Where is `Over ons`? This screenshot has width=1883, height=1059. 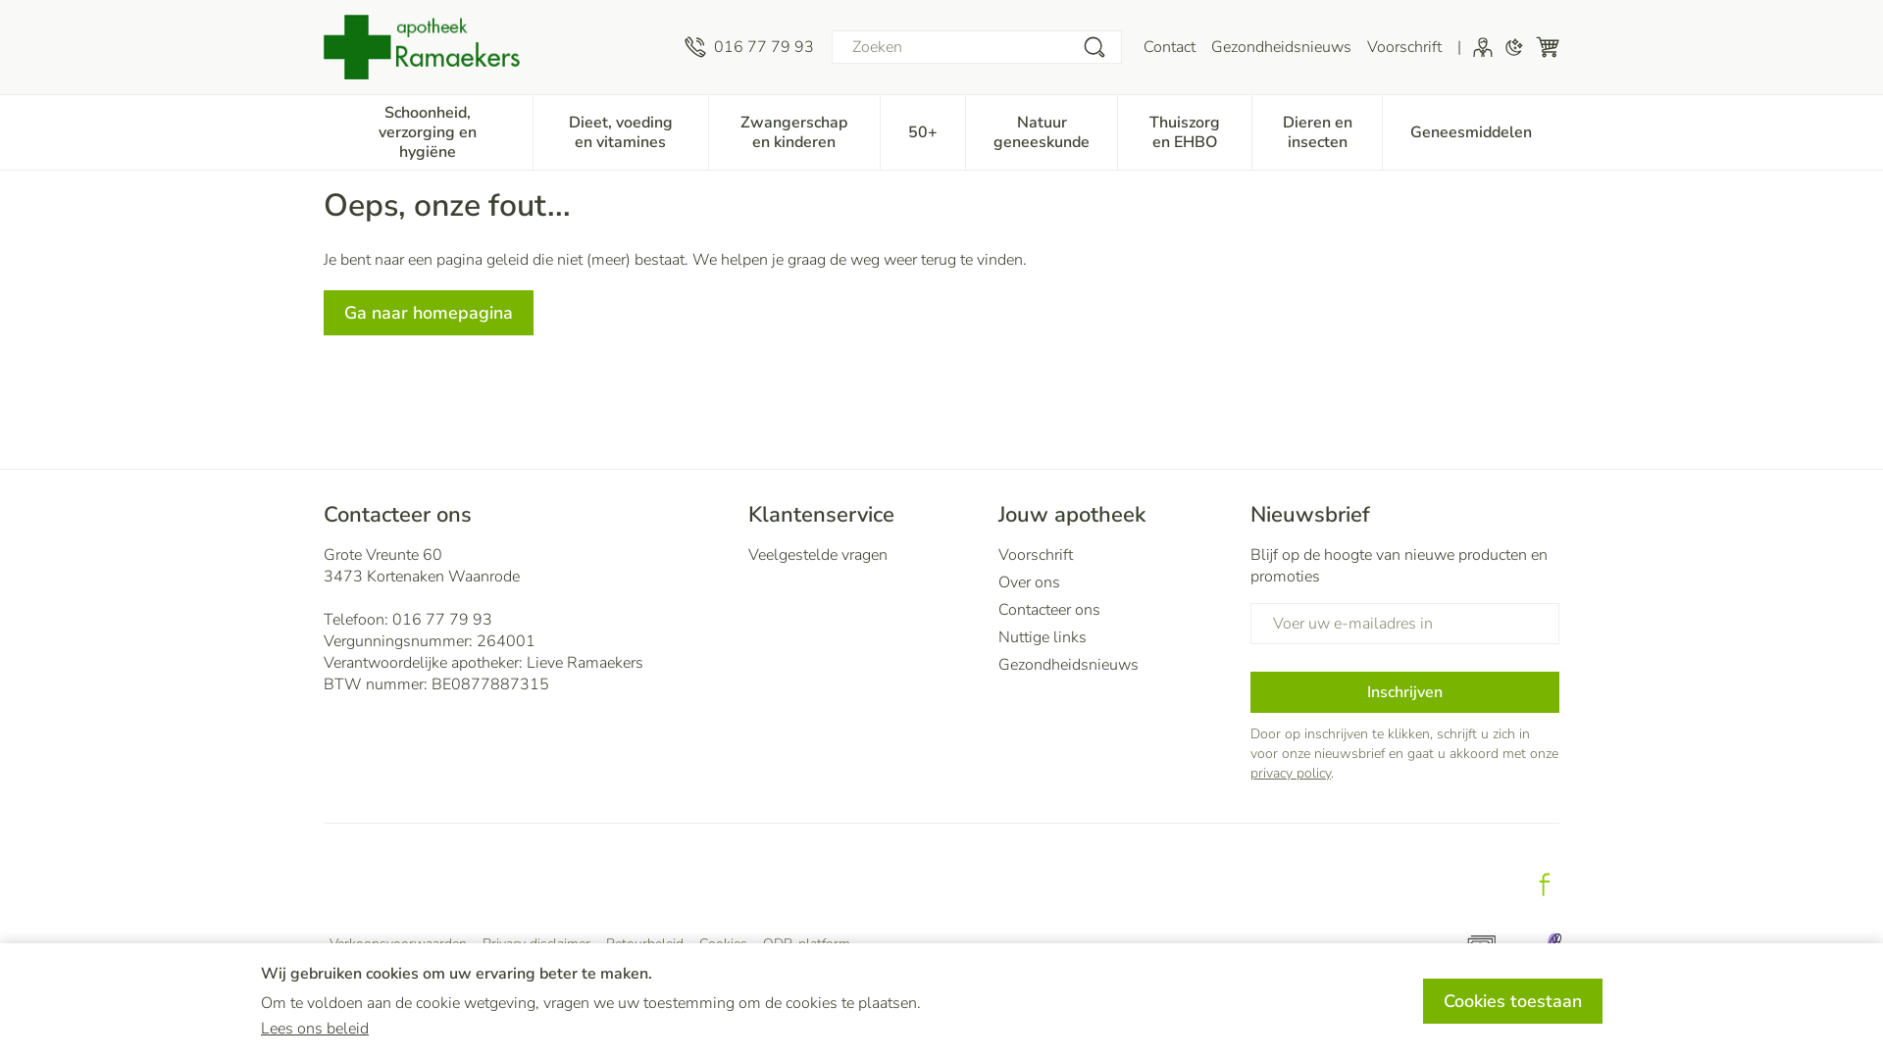 Over ons is located at coordinates (1116, 582).